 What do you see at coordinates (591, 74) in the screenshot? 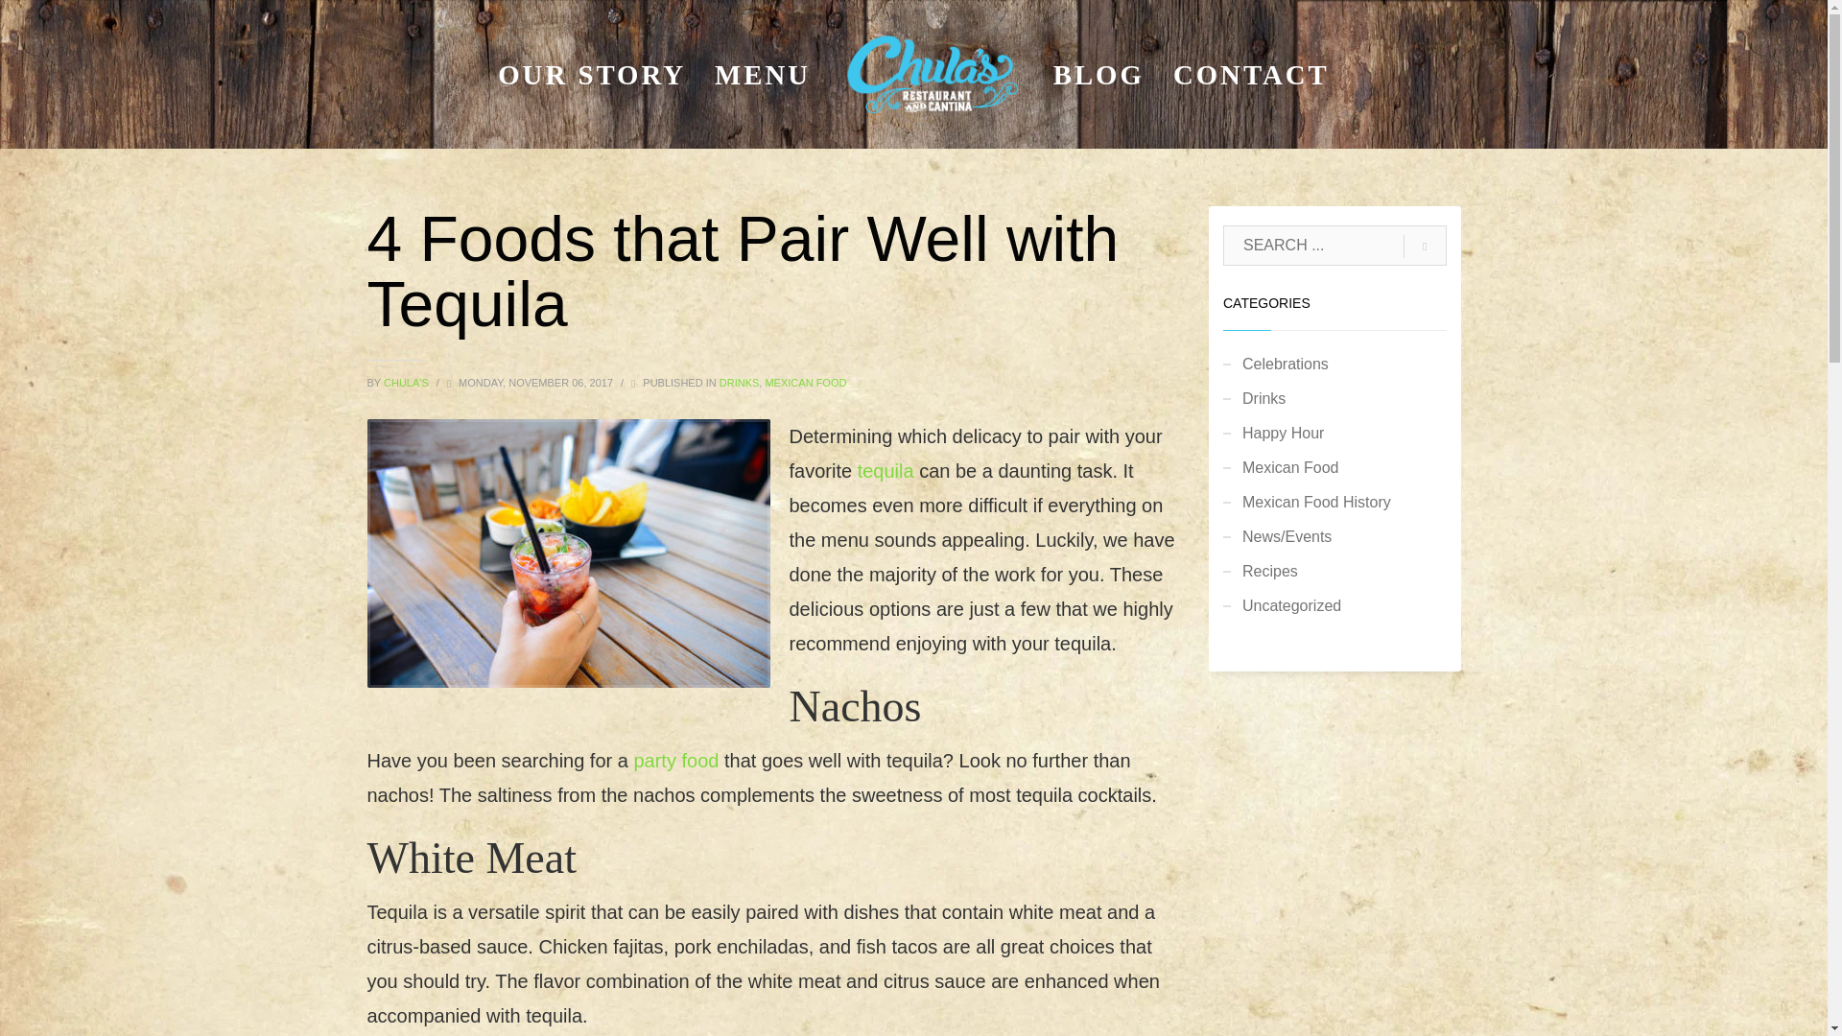
I see `OUR STORY` at bounding box center [591, 74].